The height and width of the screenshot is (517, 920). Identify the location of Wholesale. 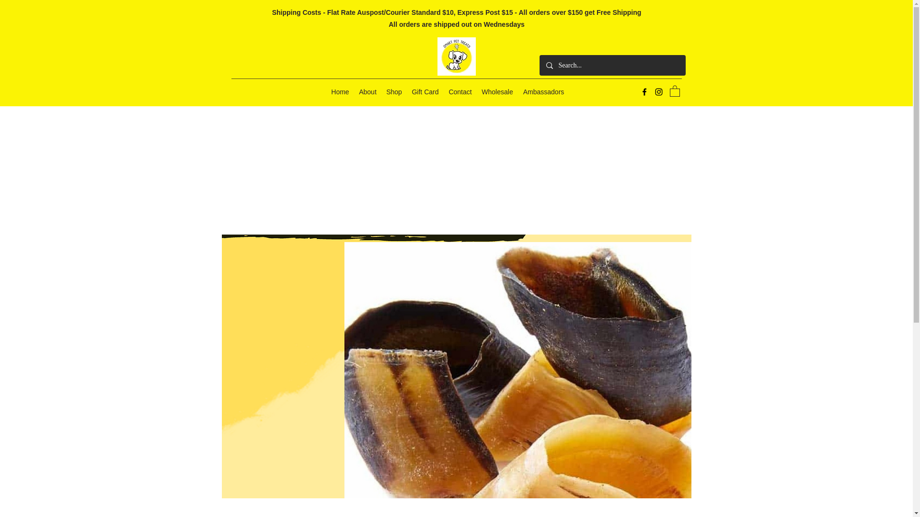
(497, 92).